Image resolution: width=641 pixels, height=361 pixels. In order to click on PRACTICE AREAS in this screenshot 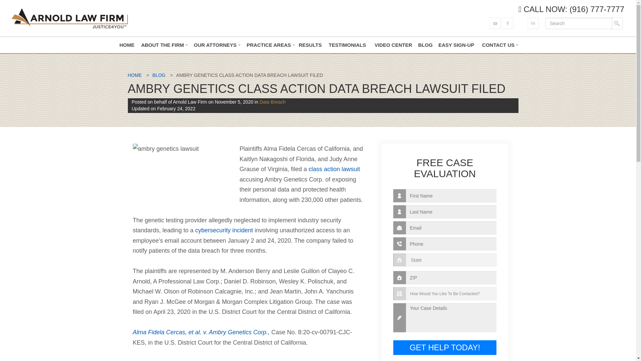, I will do `click(268, 45)`.